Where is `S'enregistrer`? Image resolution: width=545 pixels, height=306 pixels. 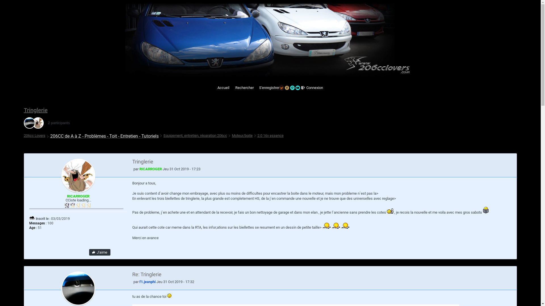
S'enregistrer is located at coordinates (269, 88).